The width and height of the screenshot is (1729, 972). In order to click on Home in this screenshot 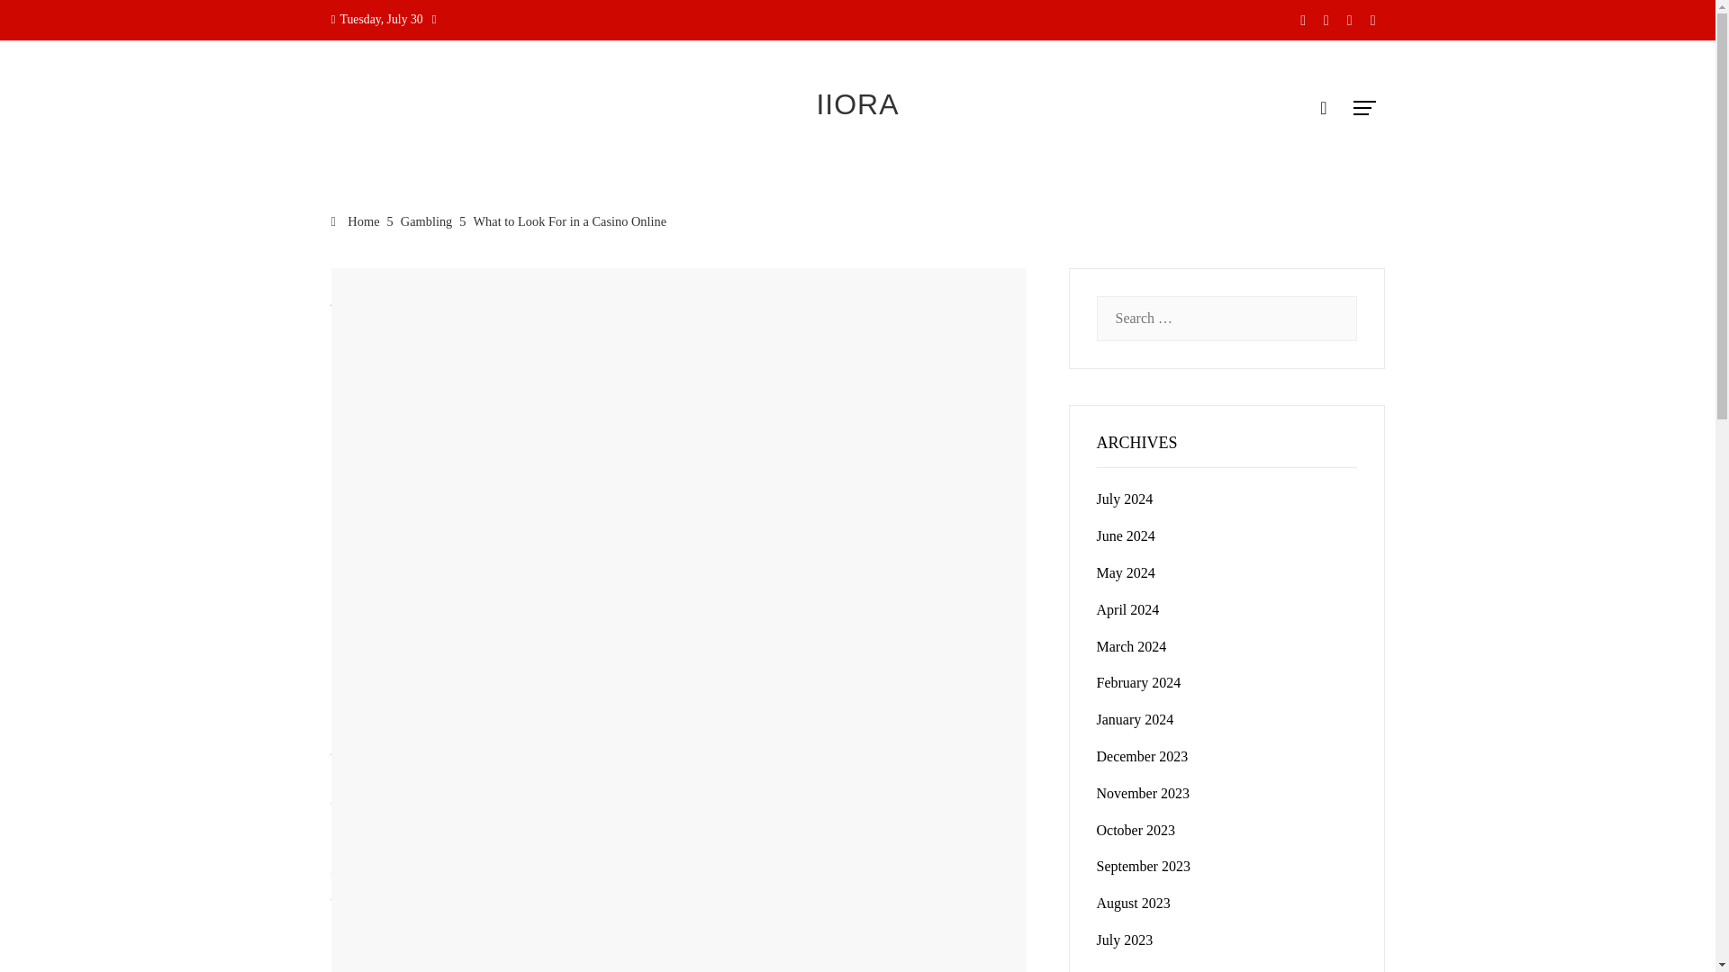, I will do `click(356, 220)`.